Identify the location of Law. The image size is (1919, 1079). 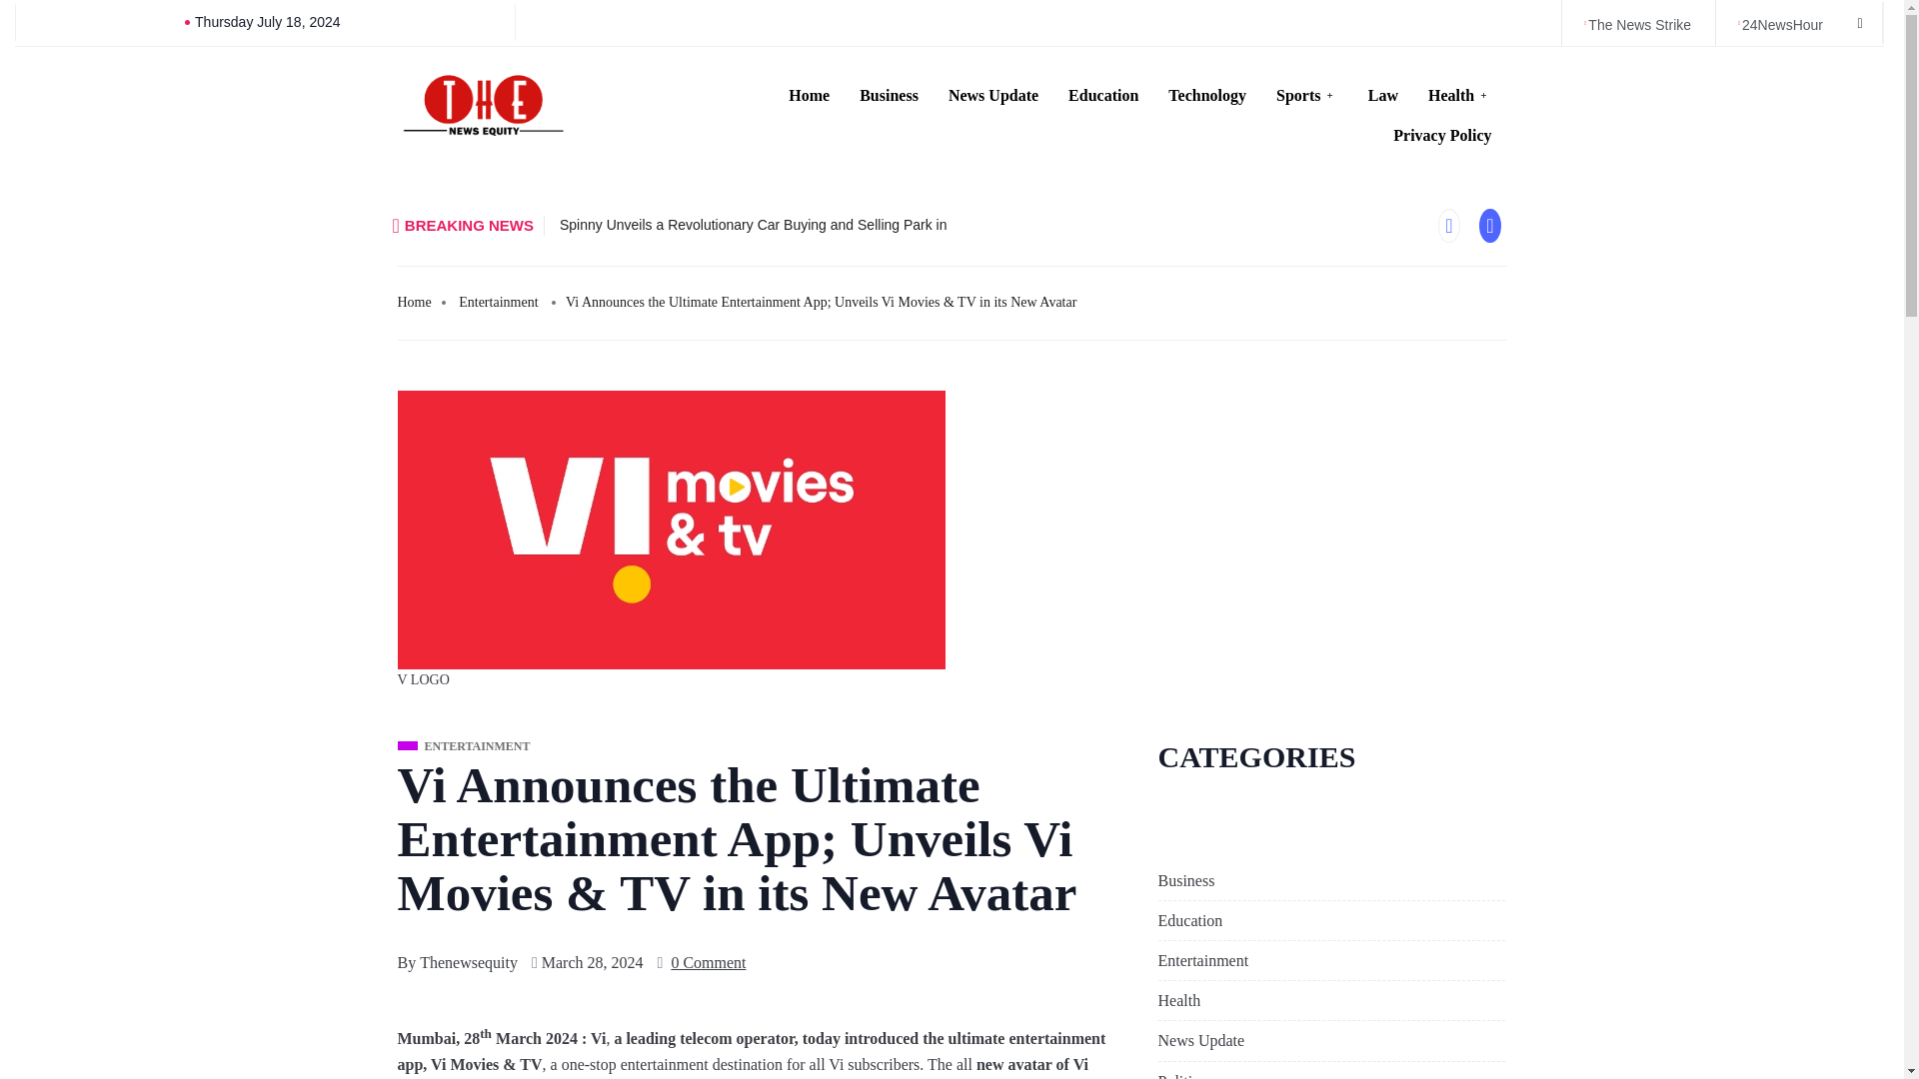
(1382, 95).